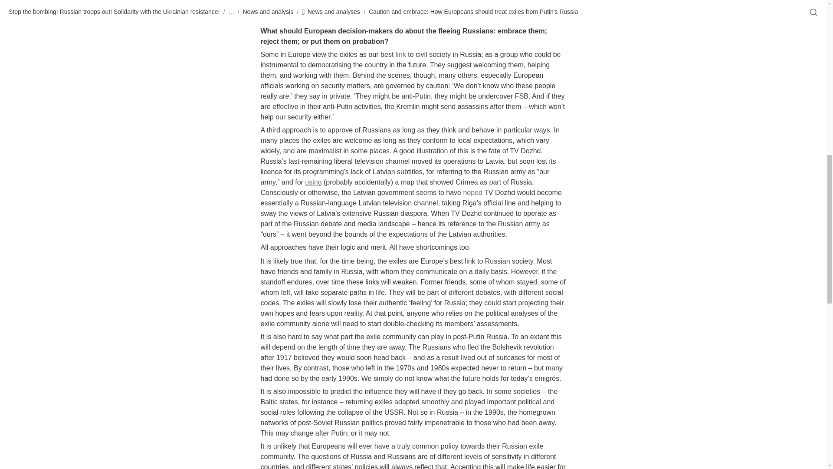 The width and height of the screenshot is (833, 469). What do you see at coordinates (401, 54) in the screenshot?
I see `link` at bounding box center [401, 54].